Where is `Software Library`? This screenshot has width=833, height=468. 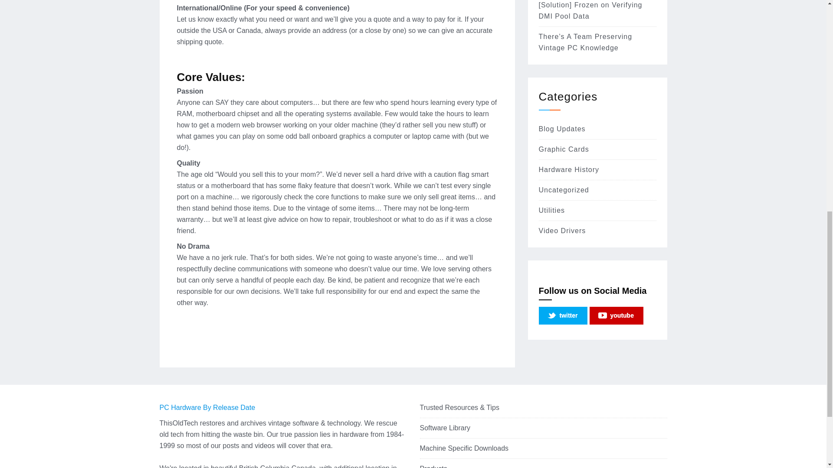 Software Library is located at coordinates (445, 427).